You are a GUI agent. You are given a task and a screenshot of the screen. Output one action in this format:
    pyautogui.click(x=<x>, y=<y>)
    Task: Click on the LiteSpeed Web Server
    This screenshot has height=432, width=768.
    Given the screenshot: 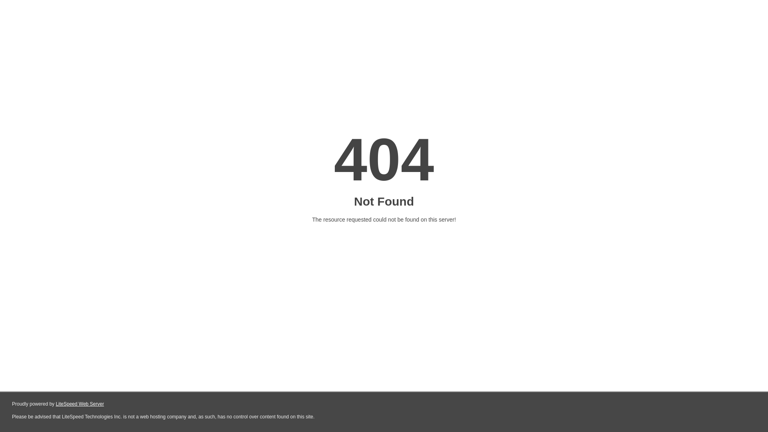 What is the action you would take?
    pyautogui.click(x=80, y=404)
    